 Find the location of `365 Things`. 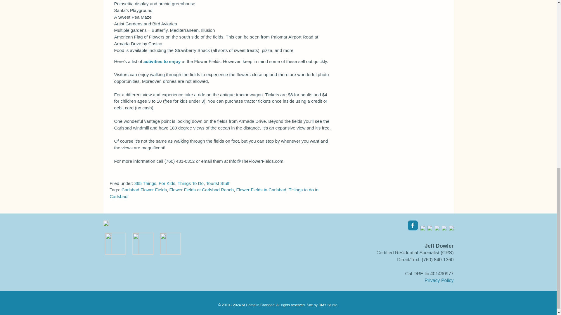

365 Things is located at coordinates (146, 183).